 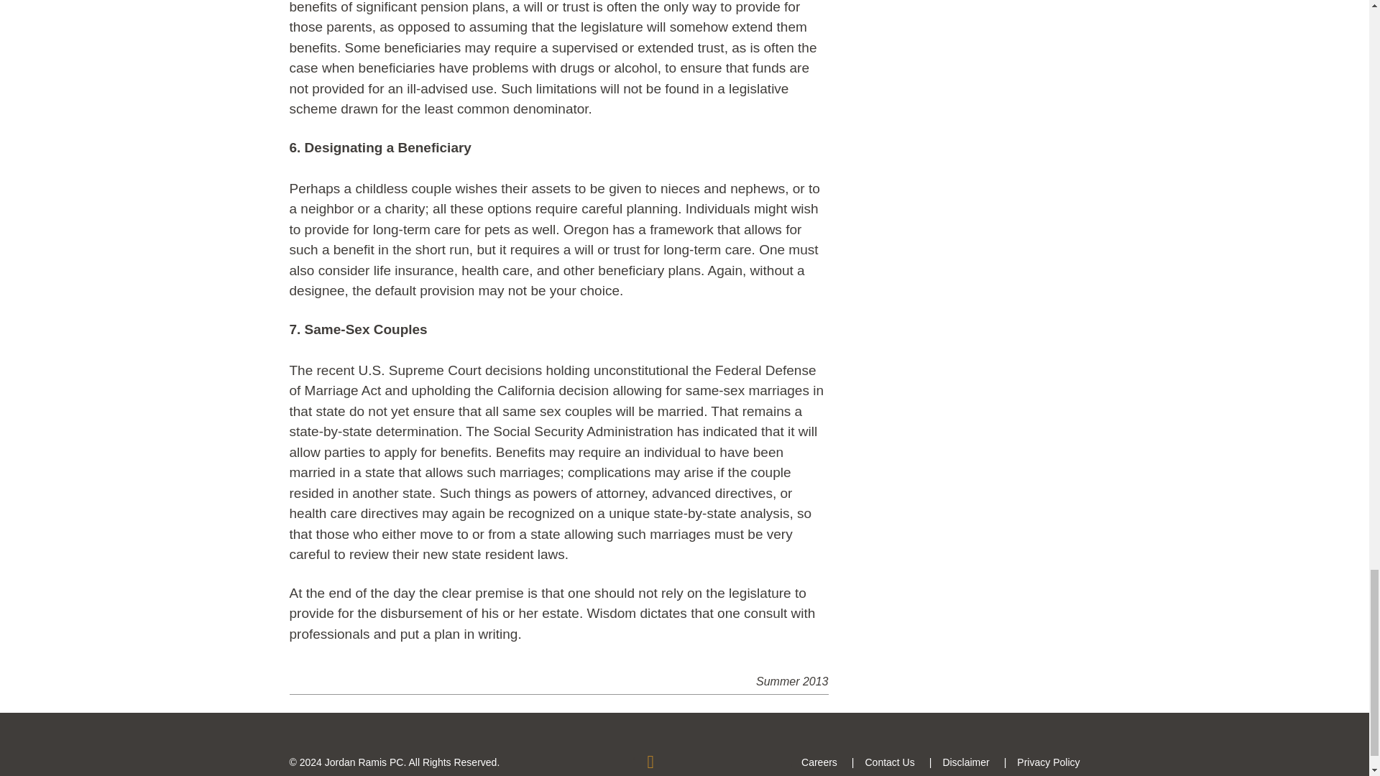 I want to click on Careers, so click(x=819, y=762).